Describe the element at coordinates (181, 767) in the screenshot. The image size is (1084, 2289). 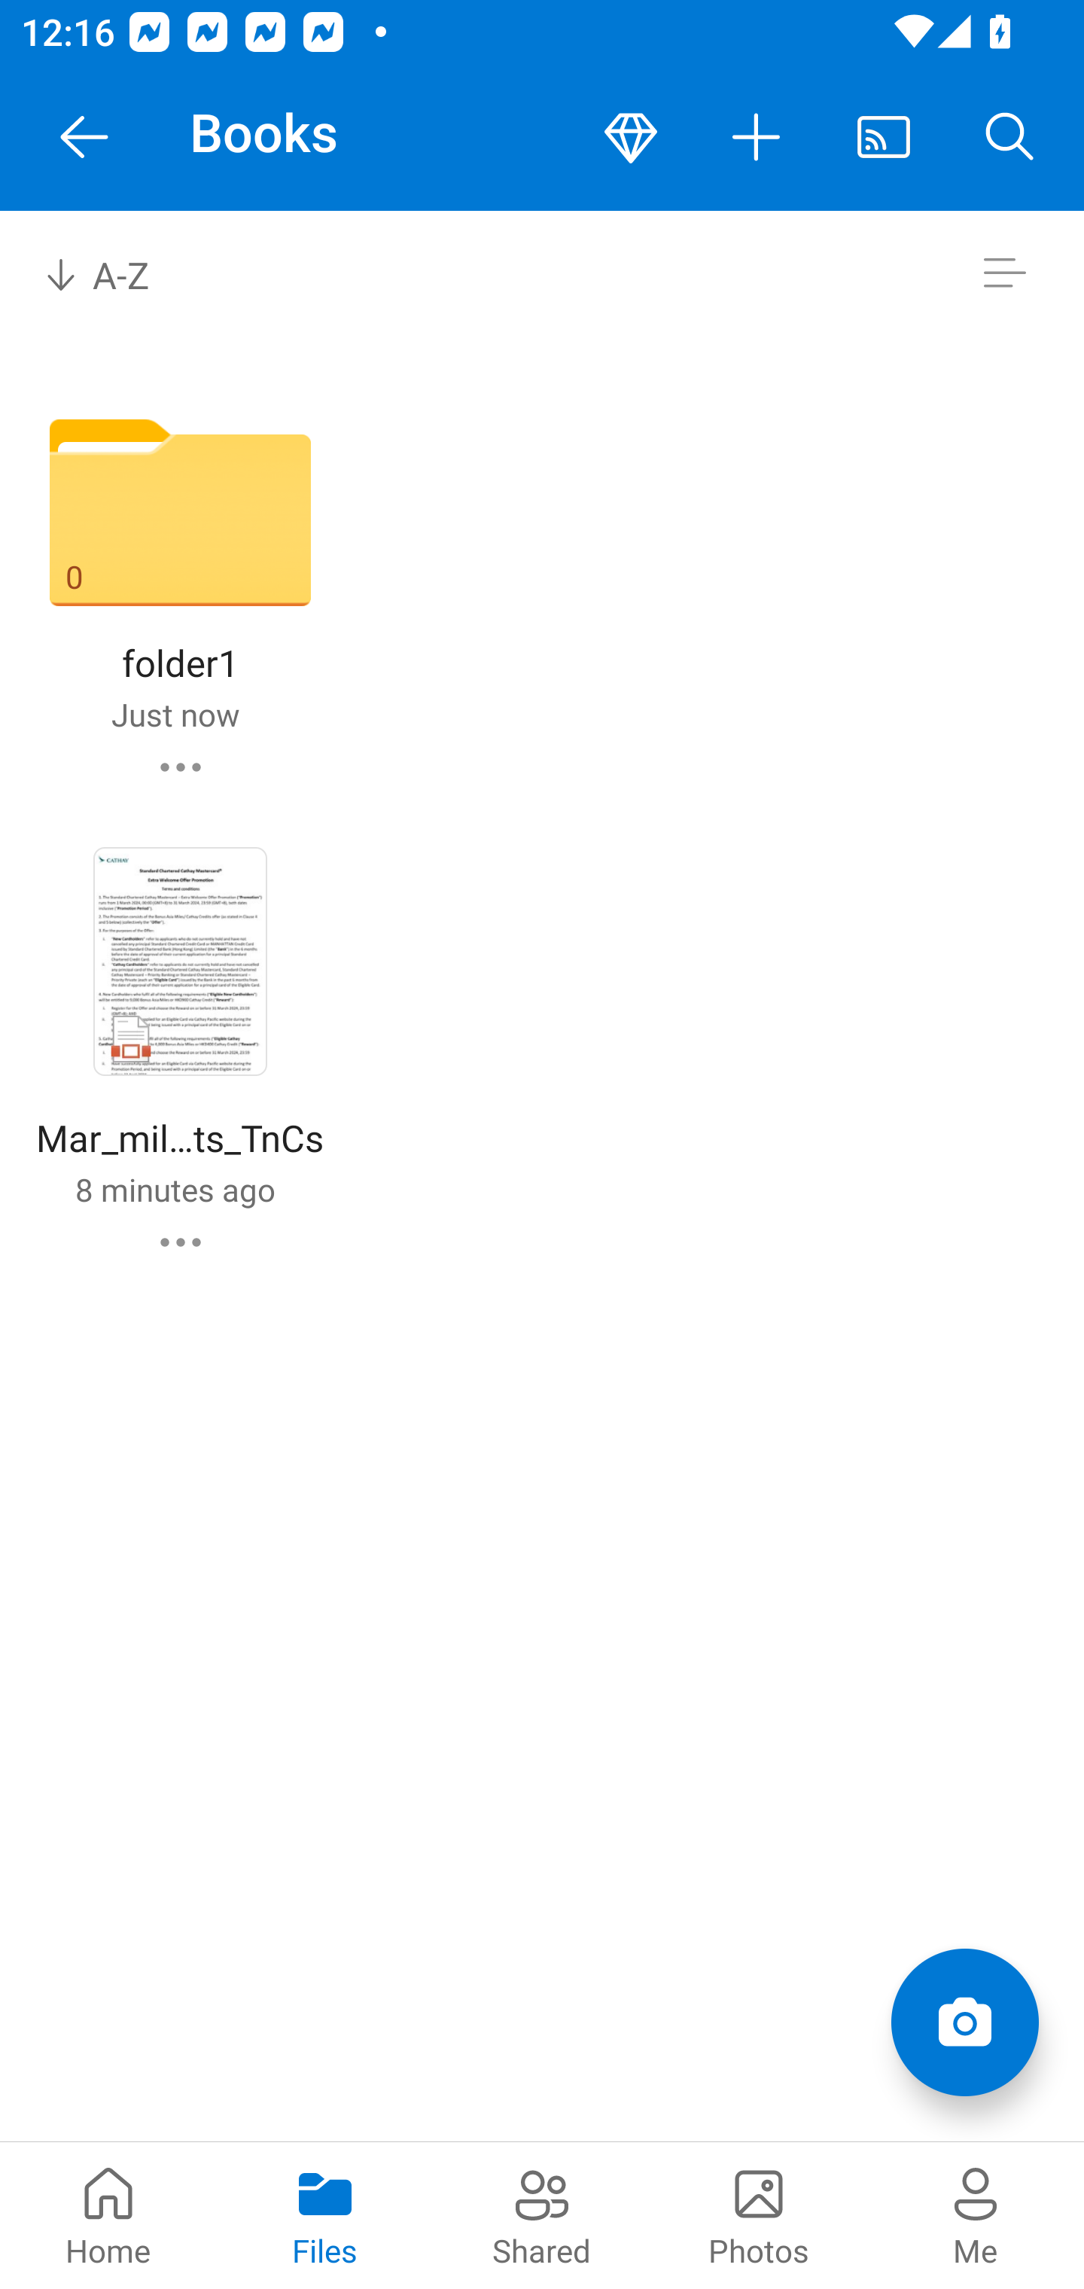
I see `folder1 commands` at that location.